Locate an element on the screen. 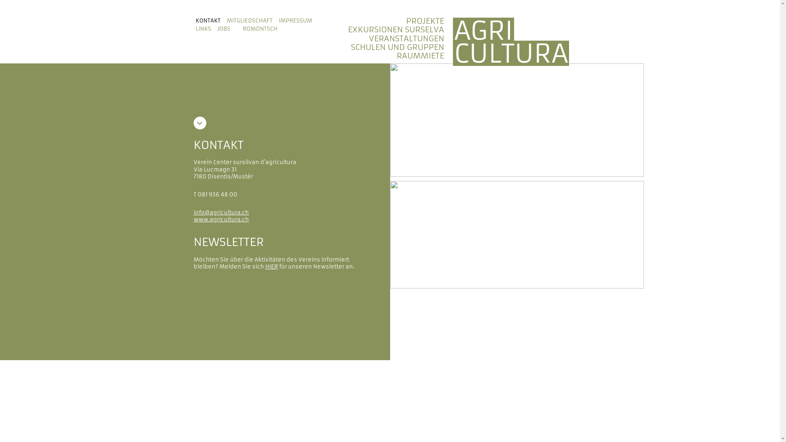  info@agricultura.ch is located at coordinates (221, 213).